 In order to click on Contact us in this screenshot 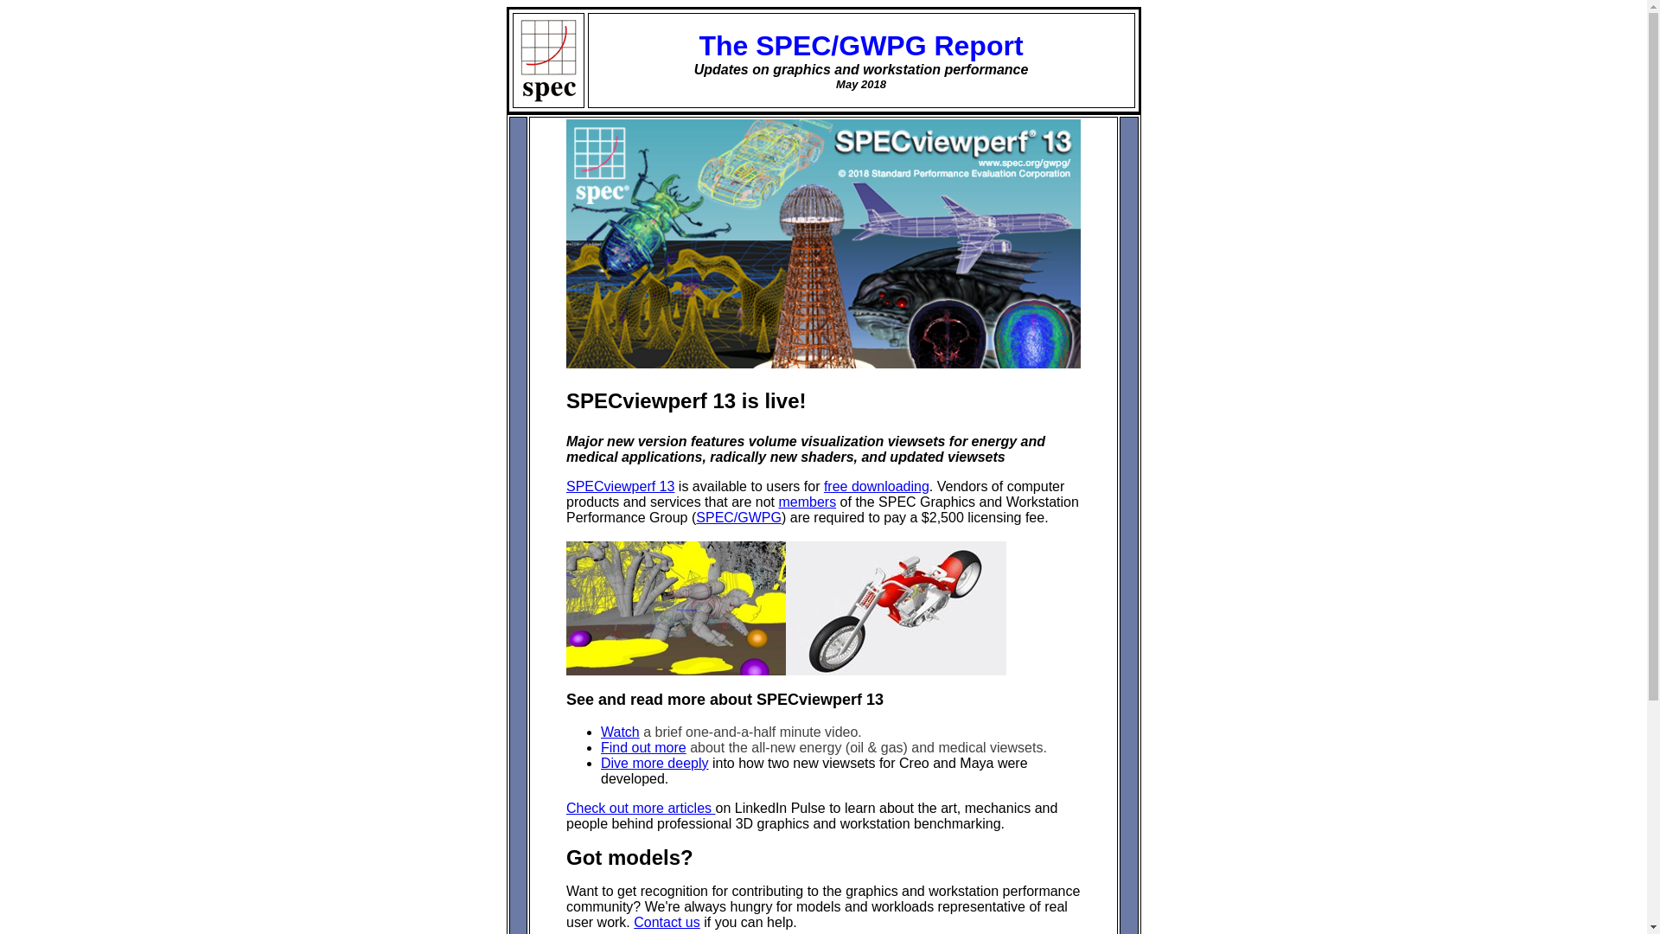, I will do `click(666, 922)`.